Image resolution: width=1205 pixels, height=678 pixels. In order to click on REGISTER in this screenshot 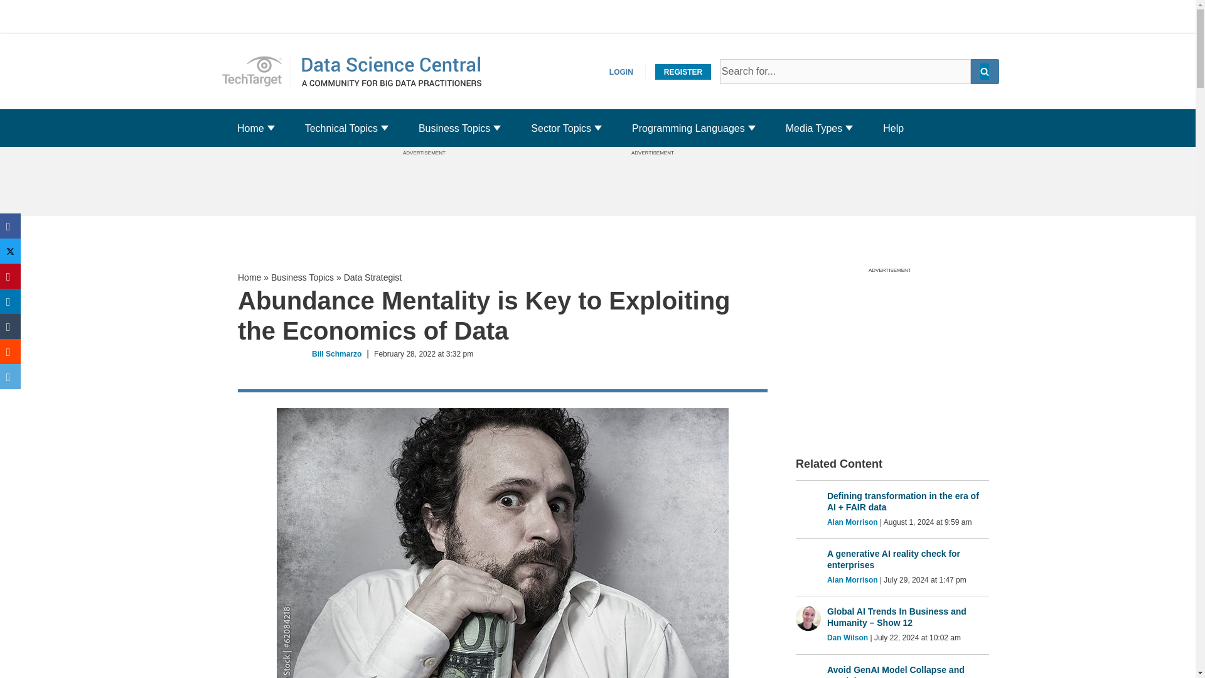, I will do `click(683, 72)`.